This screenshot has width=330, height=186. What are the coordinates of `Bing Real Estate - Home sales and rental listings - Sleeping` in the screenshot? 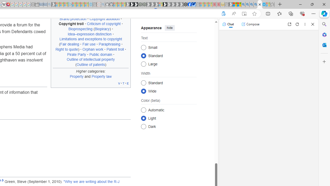 It's located at (49, 5).